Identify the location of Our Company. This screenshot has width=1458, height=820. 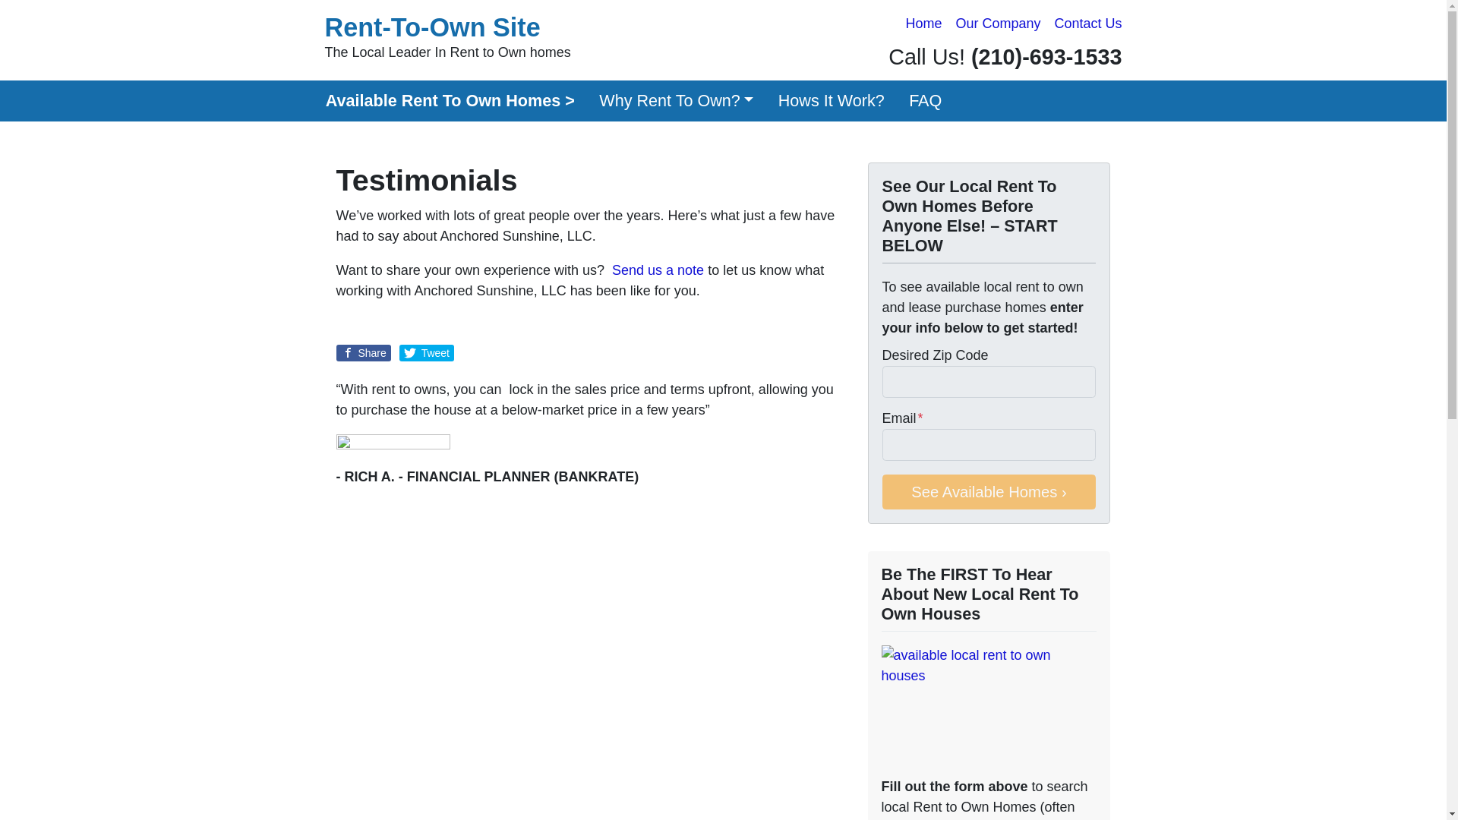
(677, 100).